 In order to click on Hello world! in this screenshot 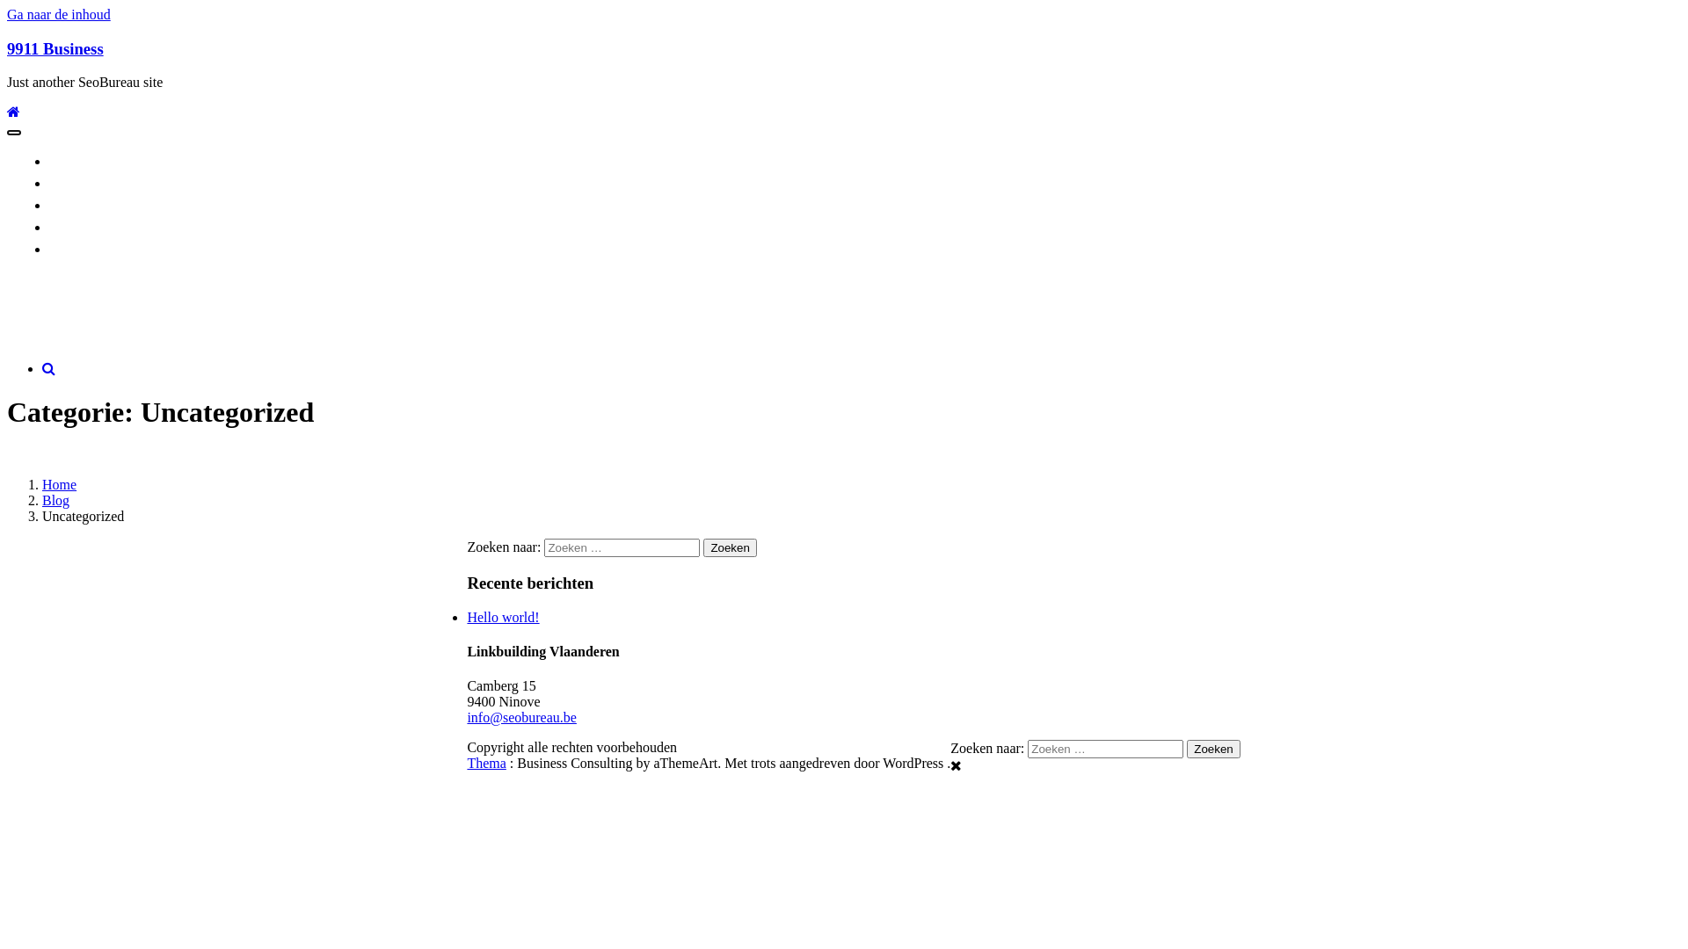, I will do `click(503, 617)`.